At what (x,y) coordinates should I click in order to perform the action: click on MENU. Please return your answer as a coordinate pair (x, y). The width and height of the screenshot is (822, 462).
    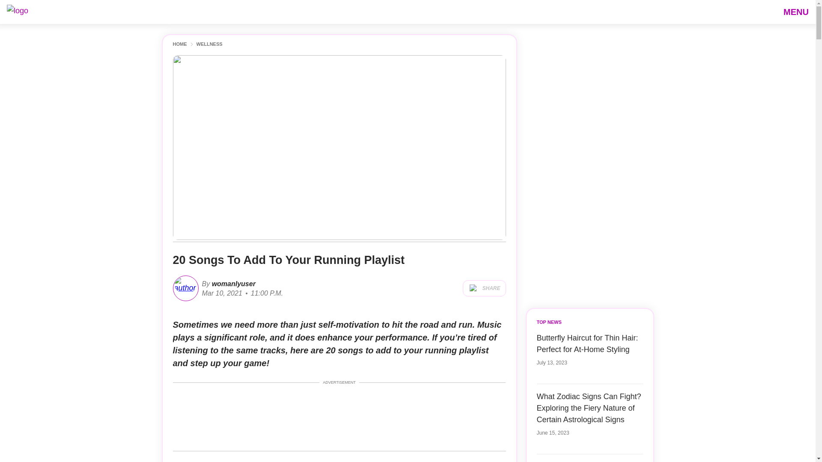
    Looking at the image, I should click on (796, 12).